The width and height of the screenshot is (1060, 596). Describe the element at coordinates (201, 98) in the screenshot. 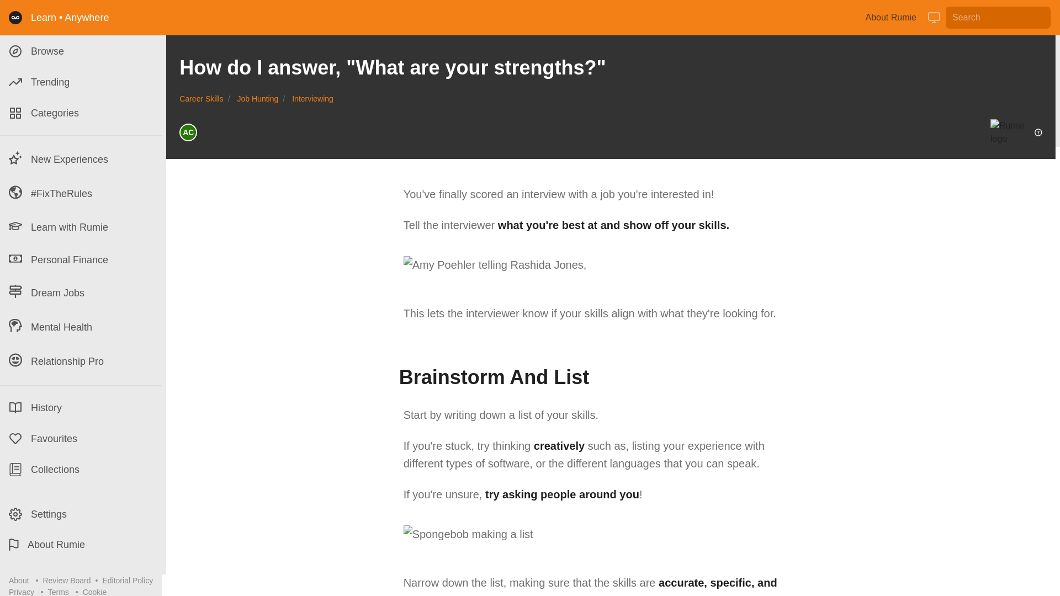

I see `Career Skills` at that location.